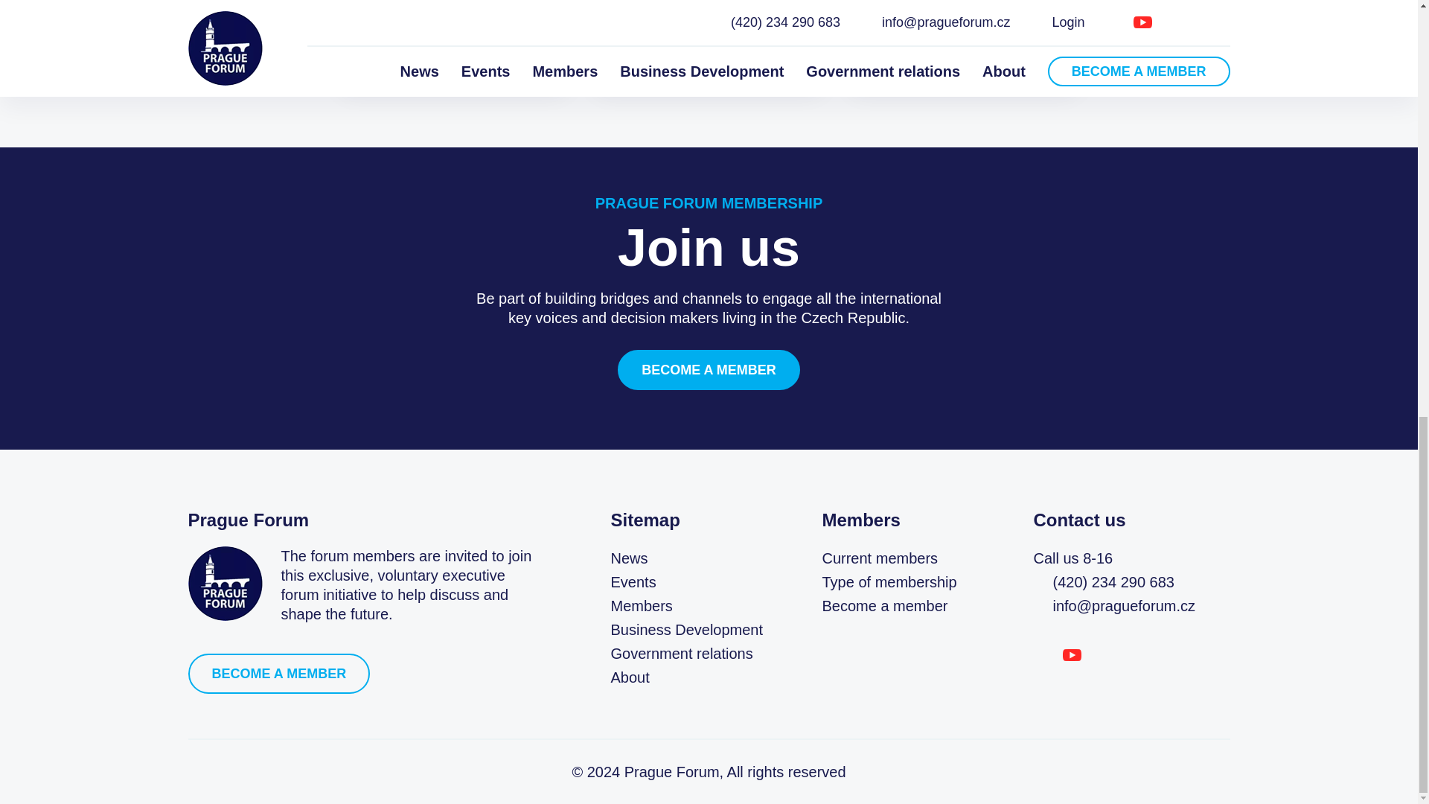 The height and width of the screenshot is (804, 1429). Describe the element at coordinates (880, 558) in the screenshot. I see `Current members` at that location.